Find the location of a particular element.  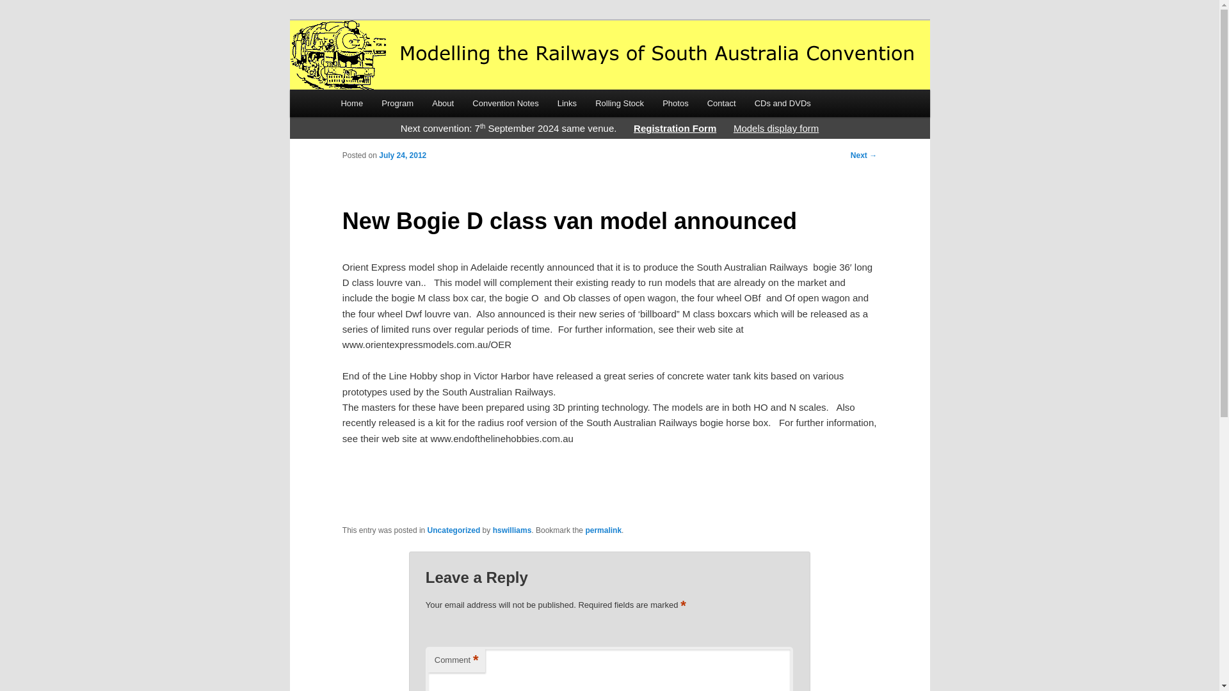

Models display form is located at coordinates (776, 128).